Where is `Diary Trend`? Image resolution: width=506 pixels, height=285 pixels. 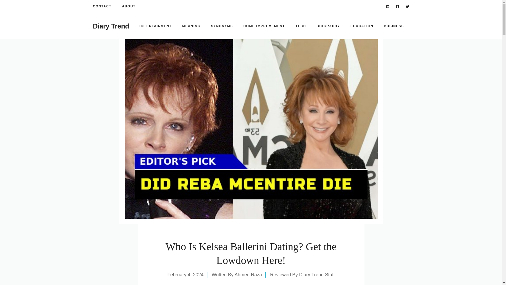
Diary Trend is located at coordinates (111, 26).